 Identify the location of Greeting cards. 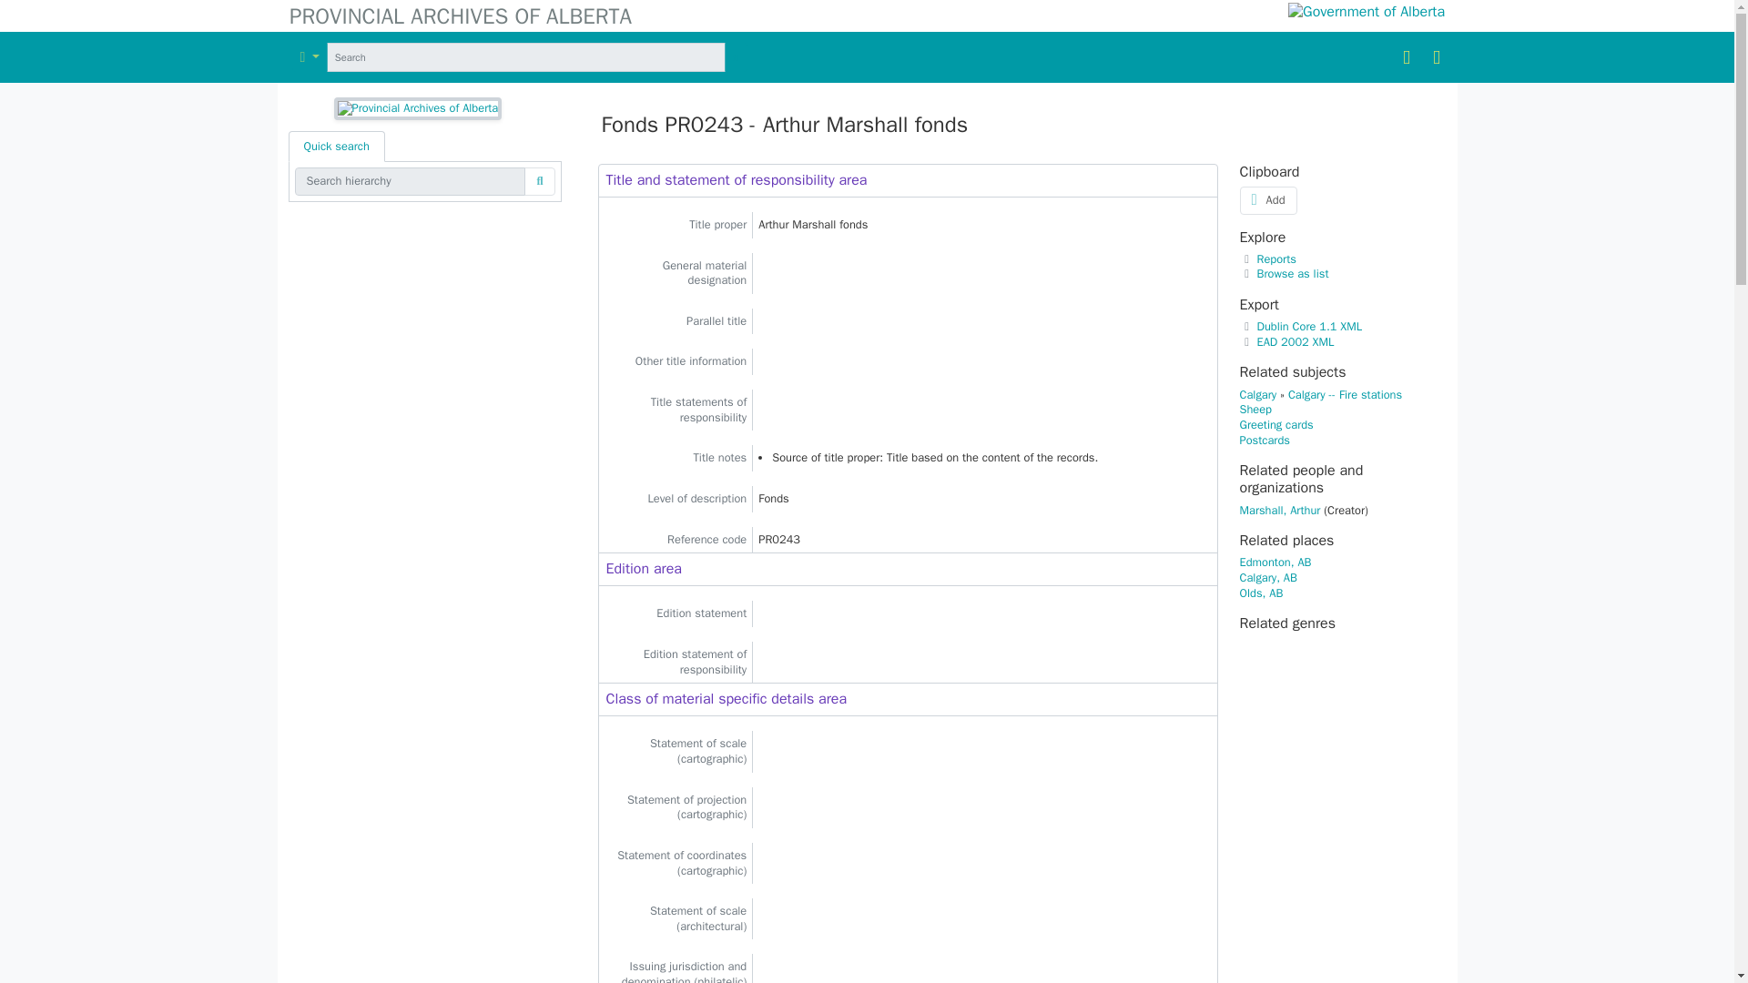
(1276, 425).